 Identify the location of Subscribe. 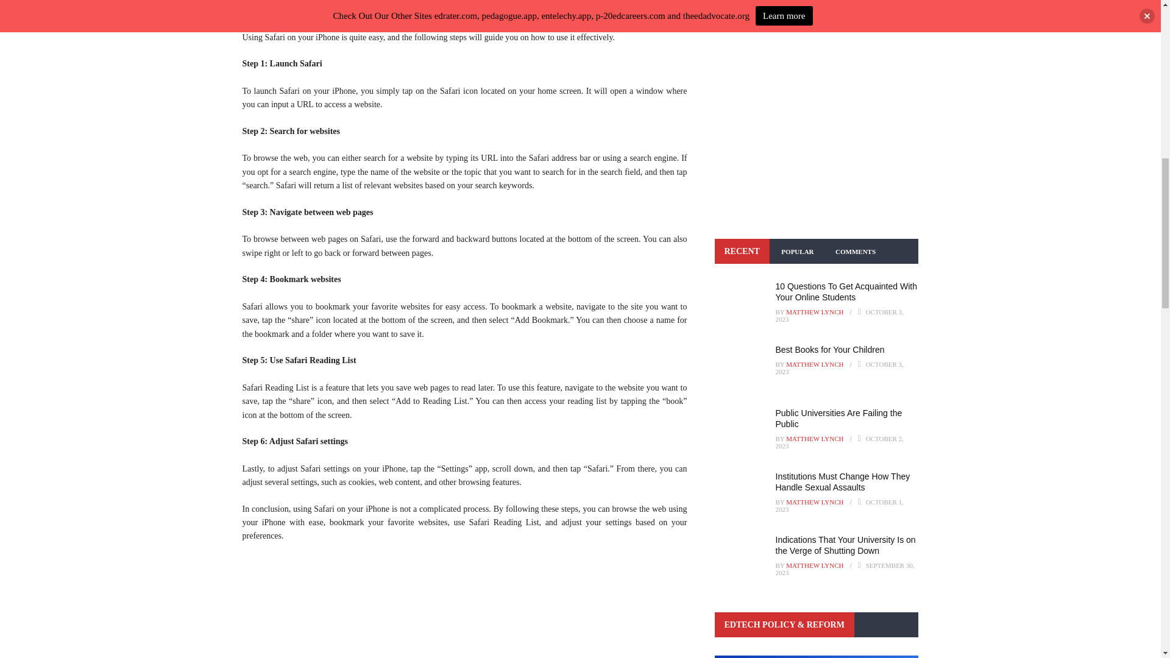
(743, 18).